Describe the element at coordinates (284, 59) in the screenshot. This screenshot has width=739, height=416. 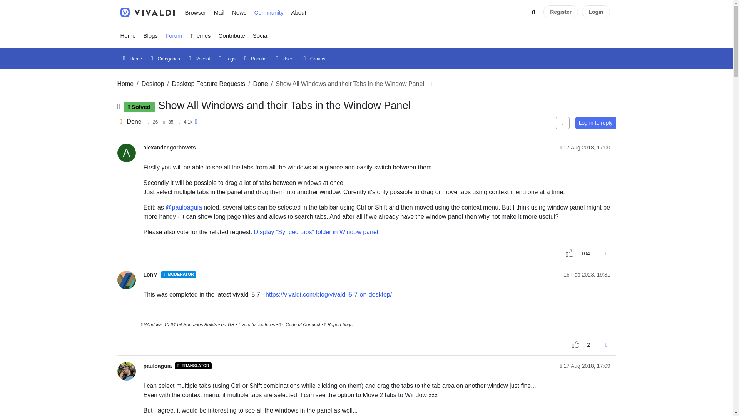
I see `Users` at that location.